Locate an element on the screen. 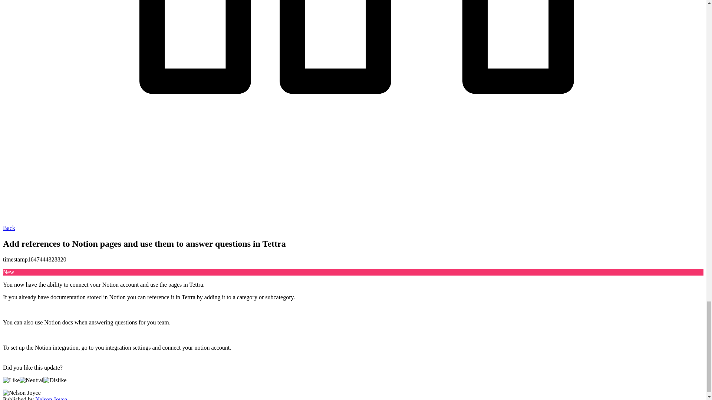 This screenshot has width=712, height=400. Like is located at coordinates (11, 380).